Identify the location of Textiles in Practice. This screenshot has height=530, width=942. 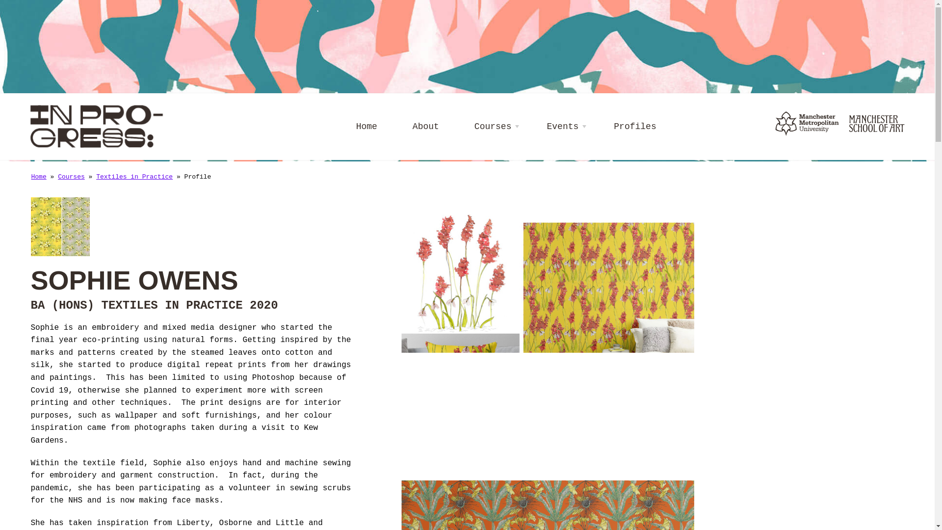
(134, 177).